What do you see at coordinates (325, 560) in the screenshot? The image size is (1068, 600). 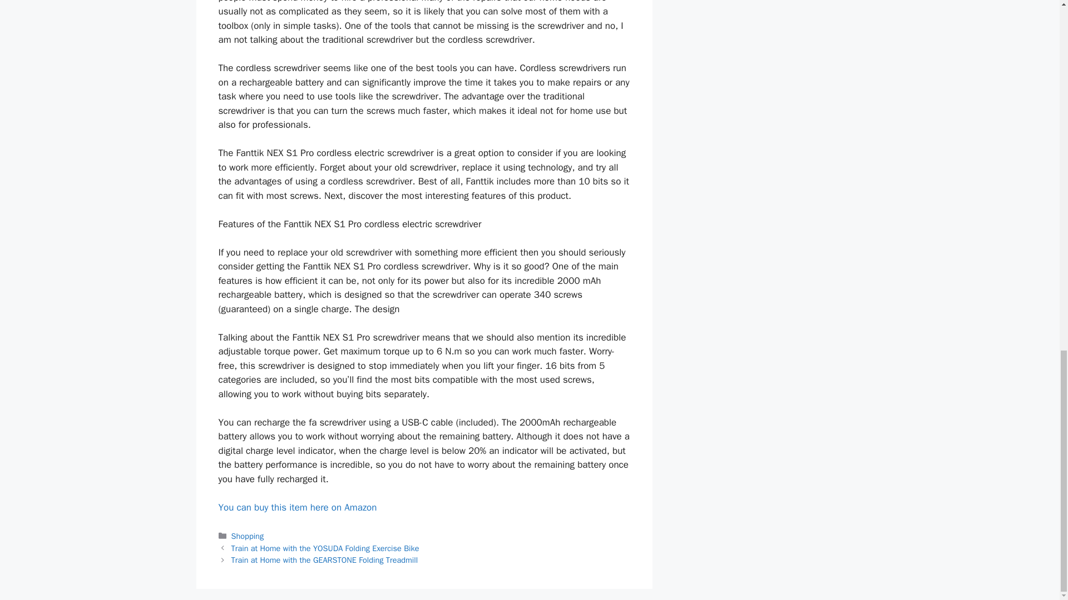 I see `Train at Home with the GEARSTONE Folding Treadmill` at bounding box center [325, 560].